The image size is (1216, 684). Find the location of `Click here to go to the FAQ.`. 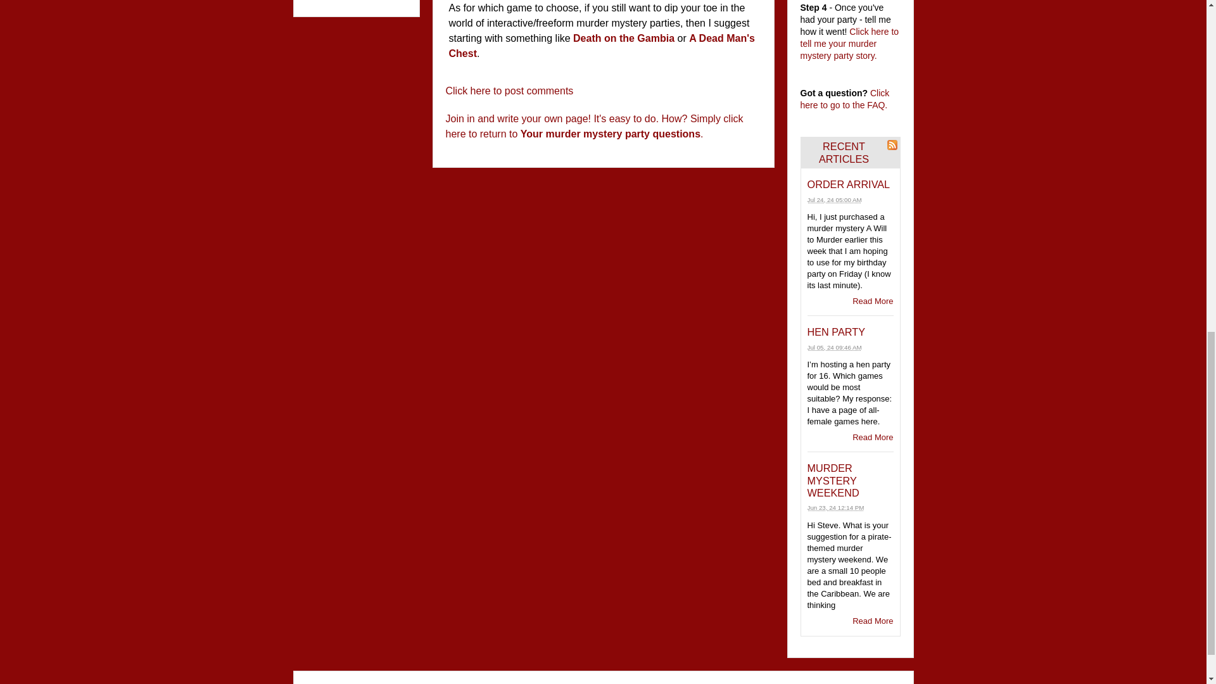

Click here to go to the FAQ. is located at coordinates (845, 99).